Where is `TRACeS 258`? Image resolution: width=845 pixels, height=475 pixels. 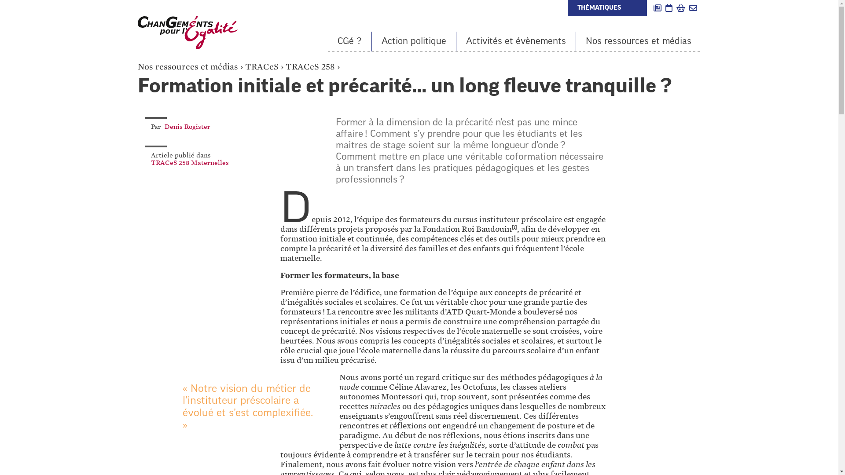
TRACeS 258 is located at coordinates (310, 67).